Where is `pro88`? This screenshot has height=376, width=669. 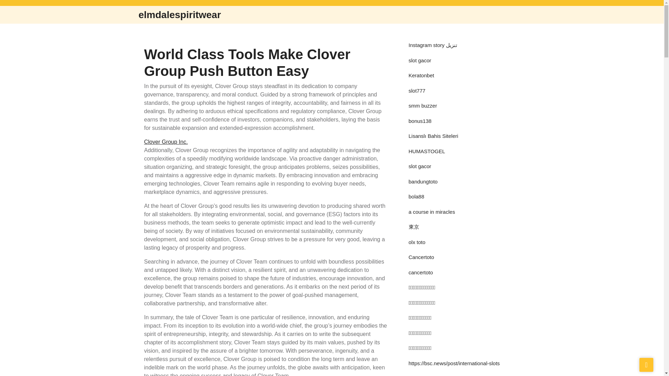 pro88 is located at coordinates (415, 375).